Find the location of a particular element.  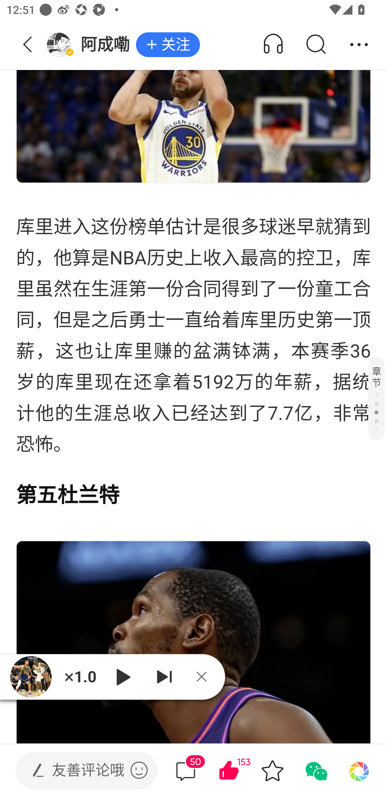

搜索  is located at coordinates (316, 45).